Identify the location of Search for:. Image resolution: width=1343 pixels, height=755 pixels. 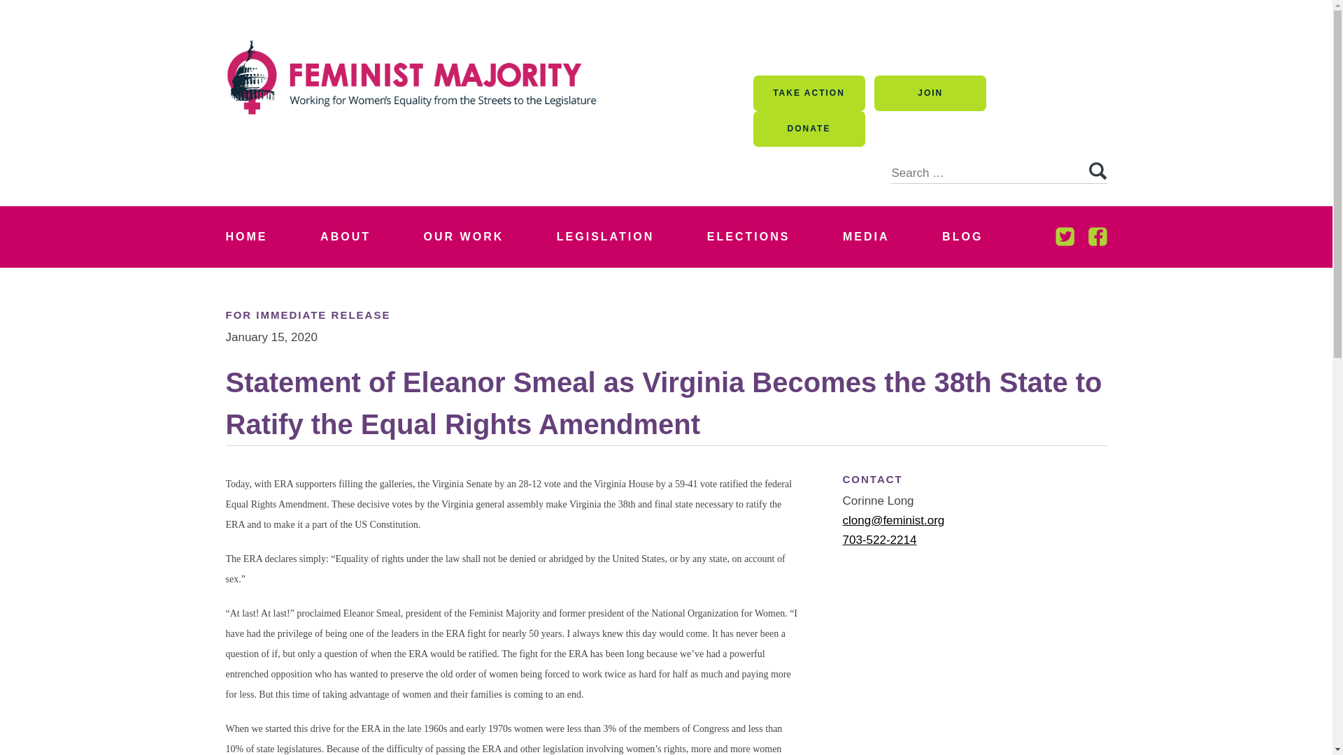
(999, 165).